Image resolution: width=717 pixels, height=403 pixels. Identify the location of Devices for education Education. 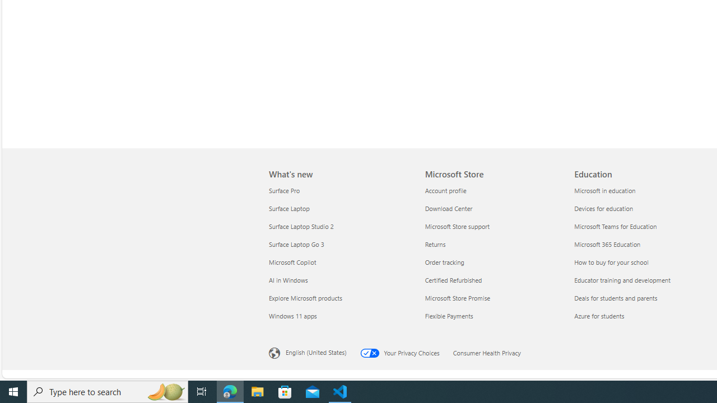
(604, 208).